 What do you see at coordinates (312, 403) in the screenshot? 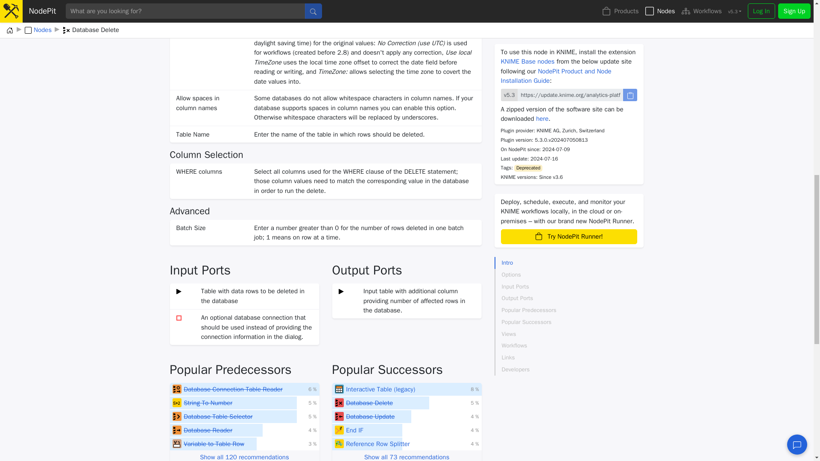
I see `Absolute count: 22 x` at bounding box center [312, 403].